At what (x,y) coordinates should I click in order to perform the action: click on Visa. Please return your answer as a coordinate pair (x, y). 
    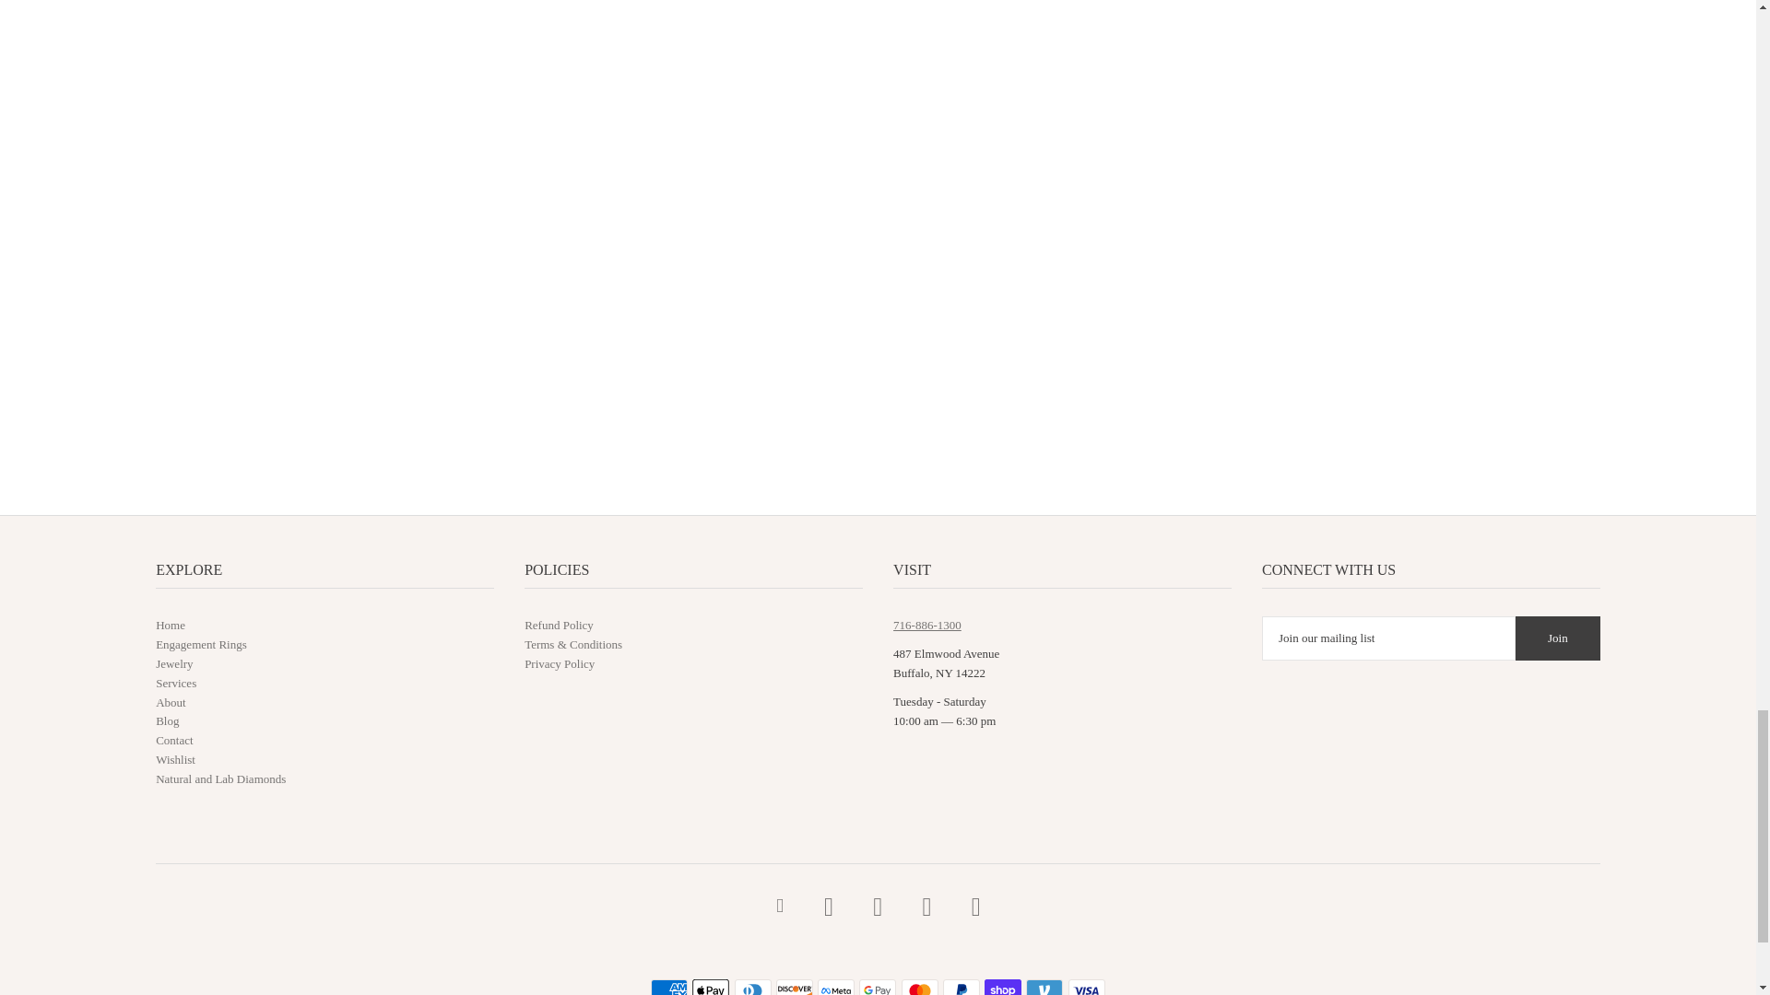
    Looking at the image, I should click on (1086, 987).